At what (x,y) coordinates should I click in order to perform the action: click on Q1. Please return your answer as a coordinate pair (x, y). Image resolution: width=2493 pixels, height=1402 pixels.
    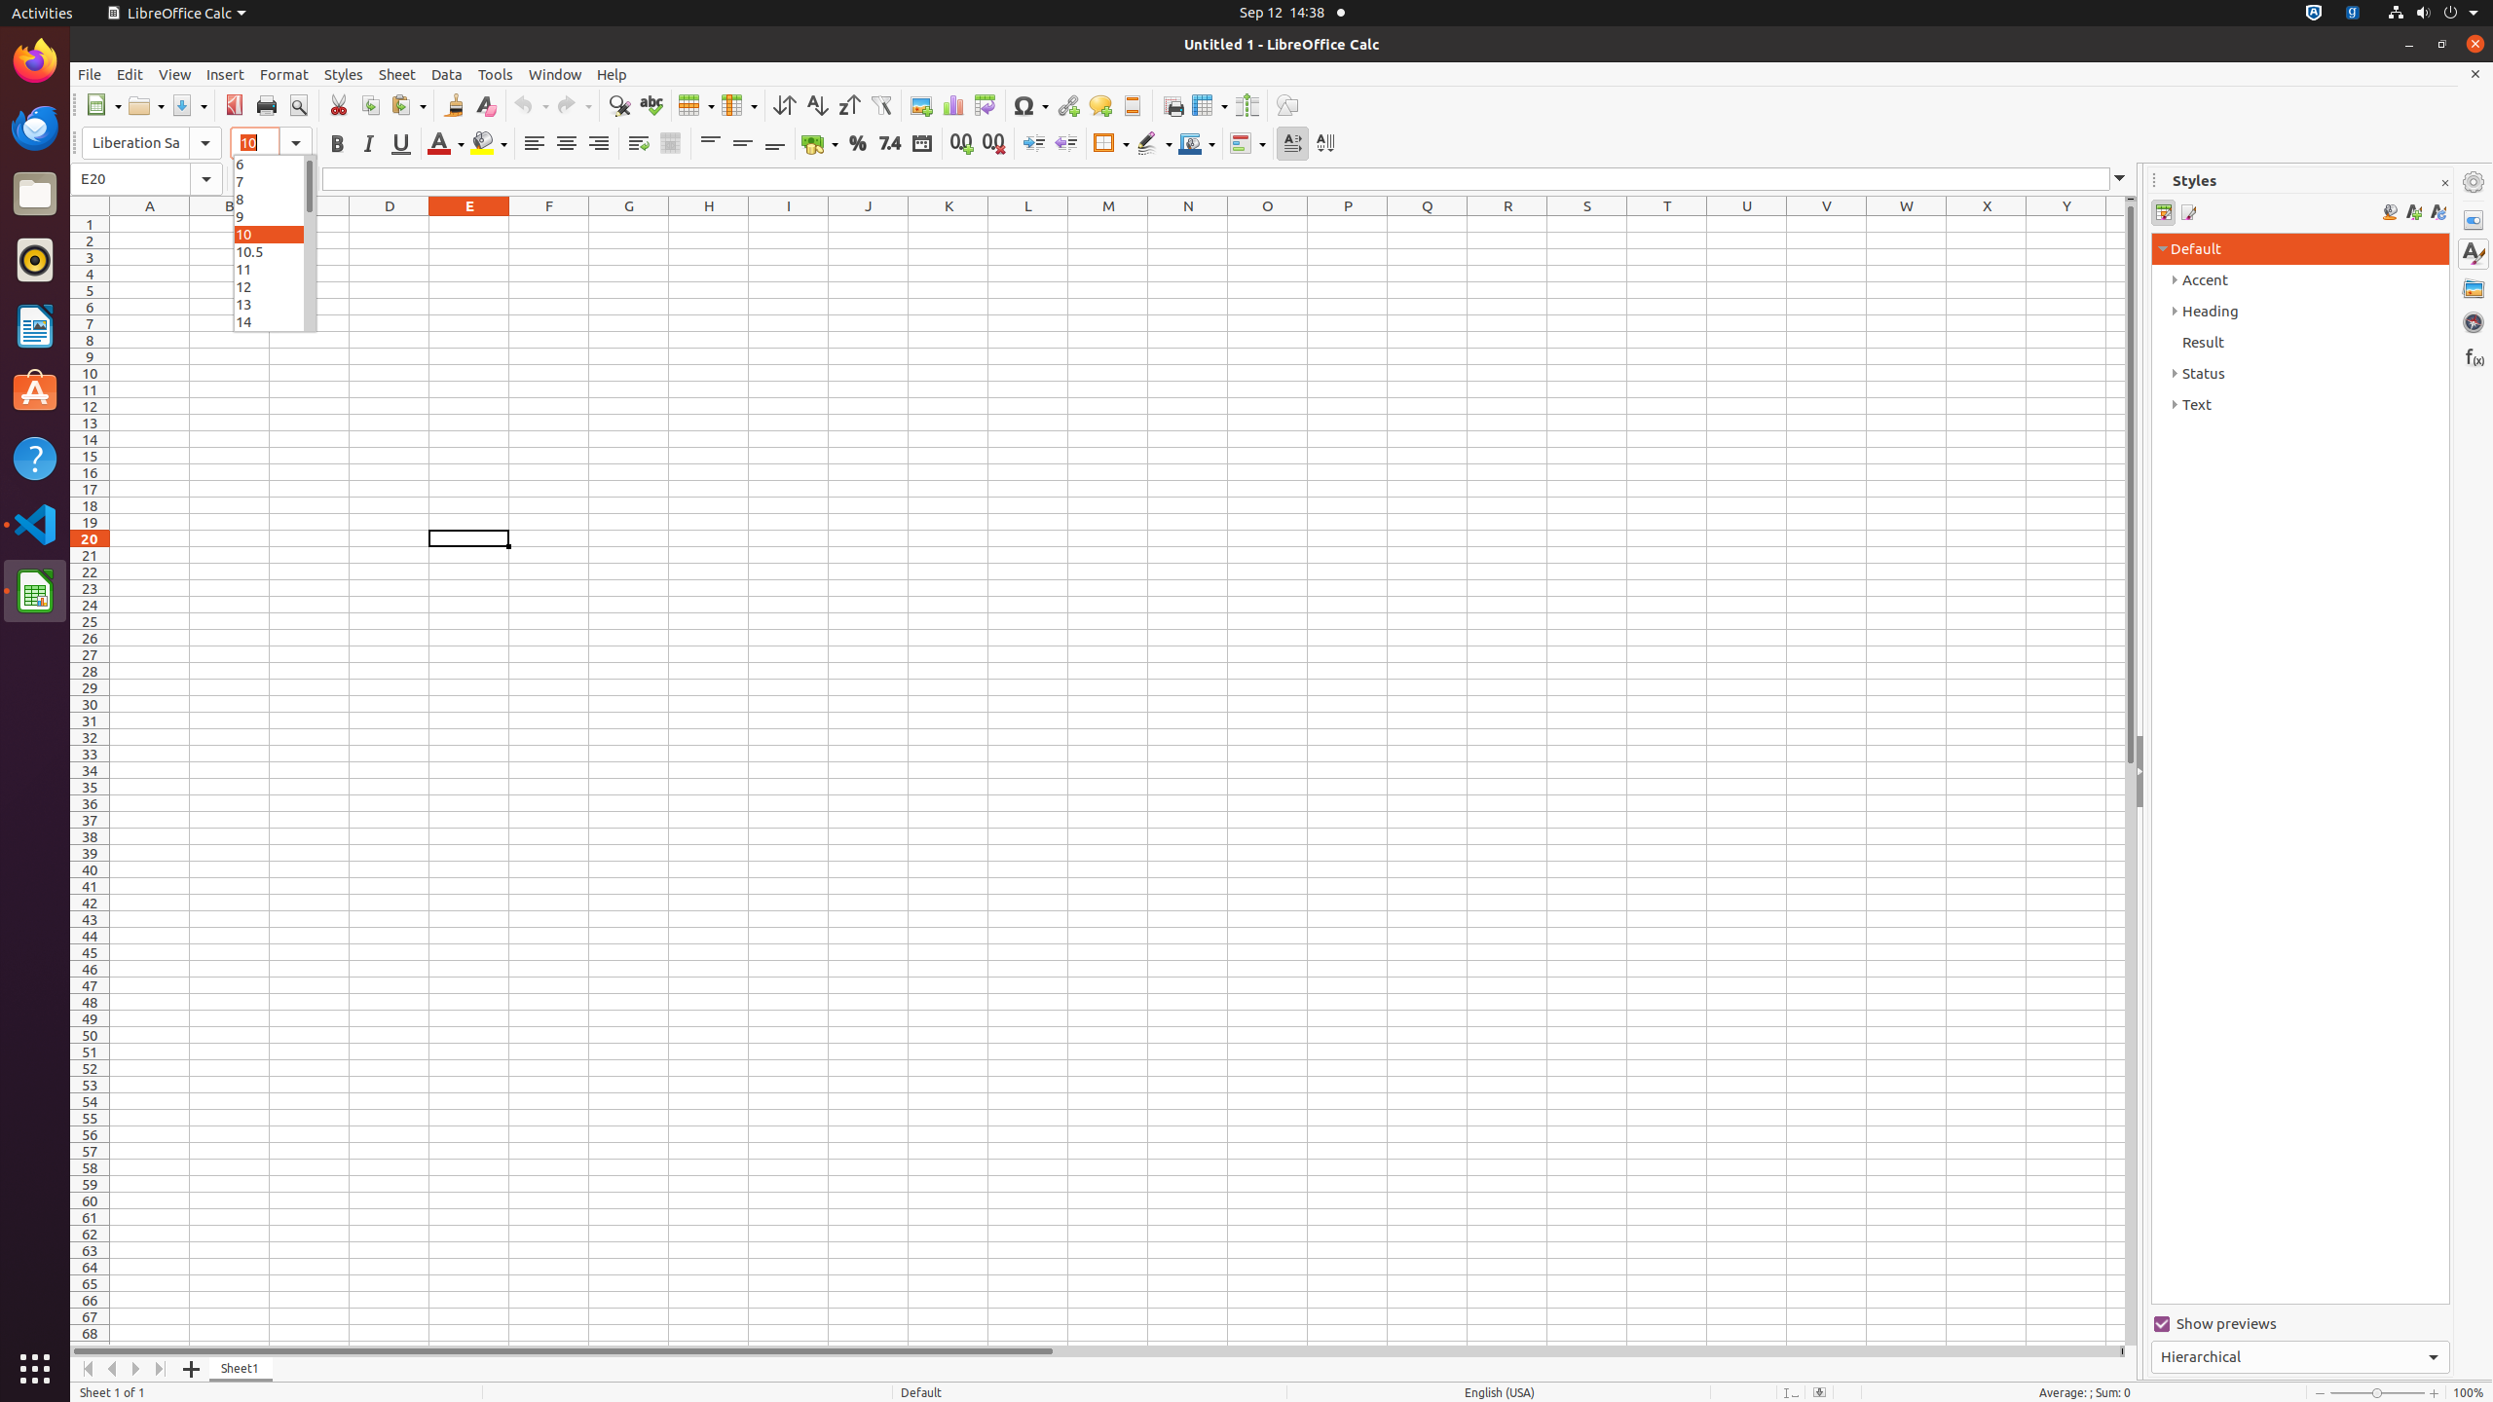
    Looking at the image, I should click on (1428, 224).